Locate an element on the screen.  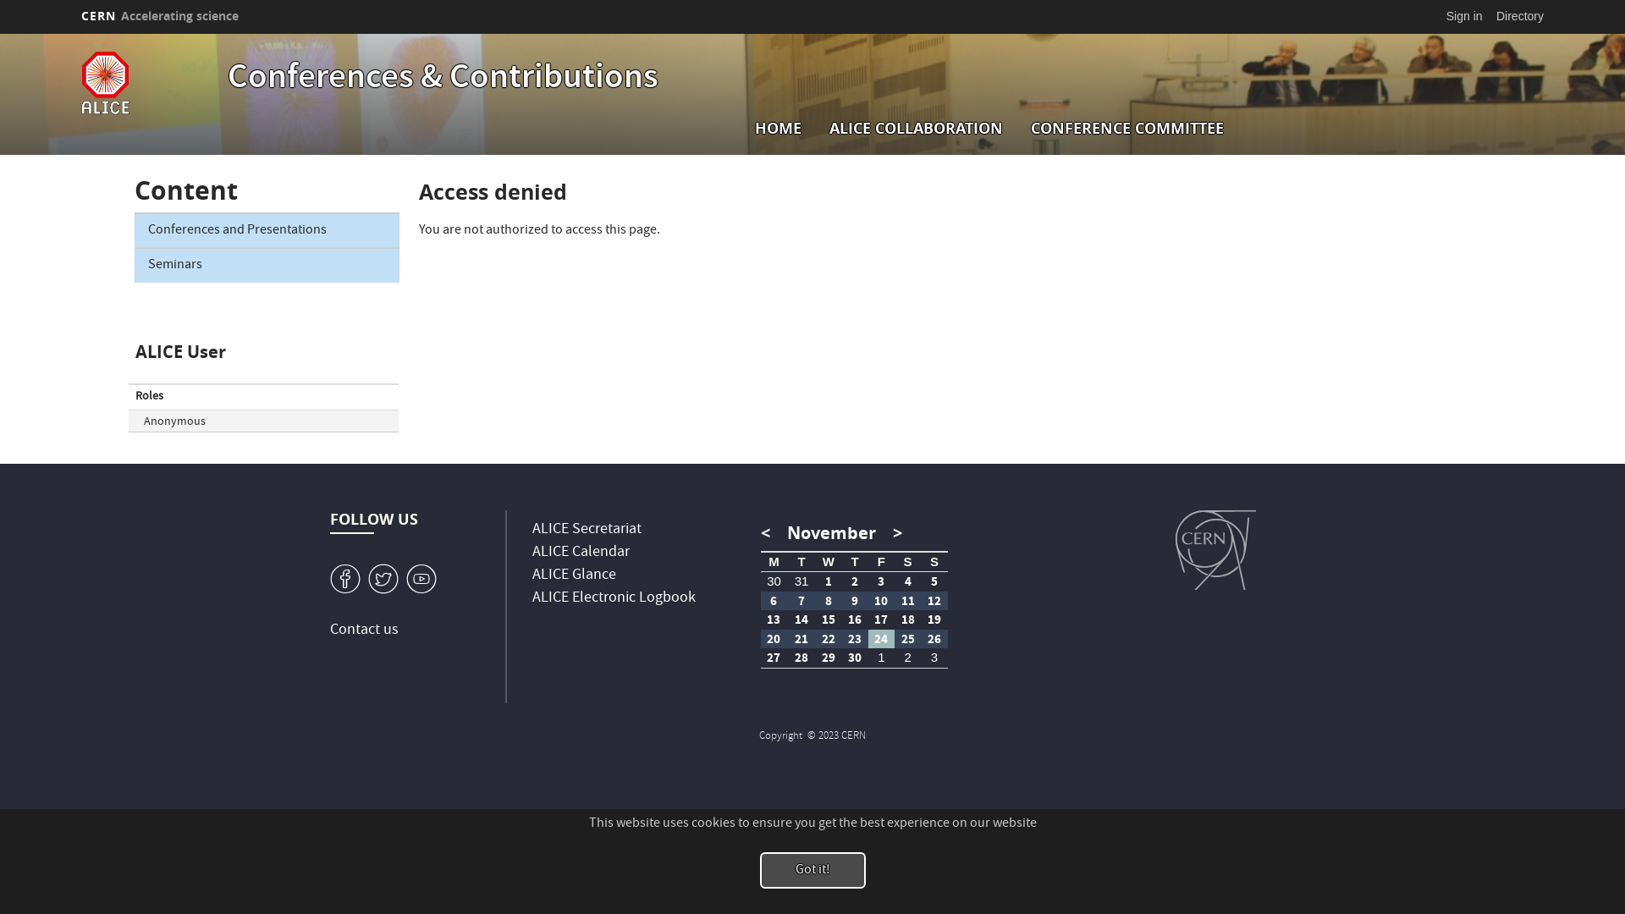
20 is located at coordinates (774, 640).